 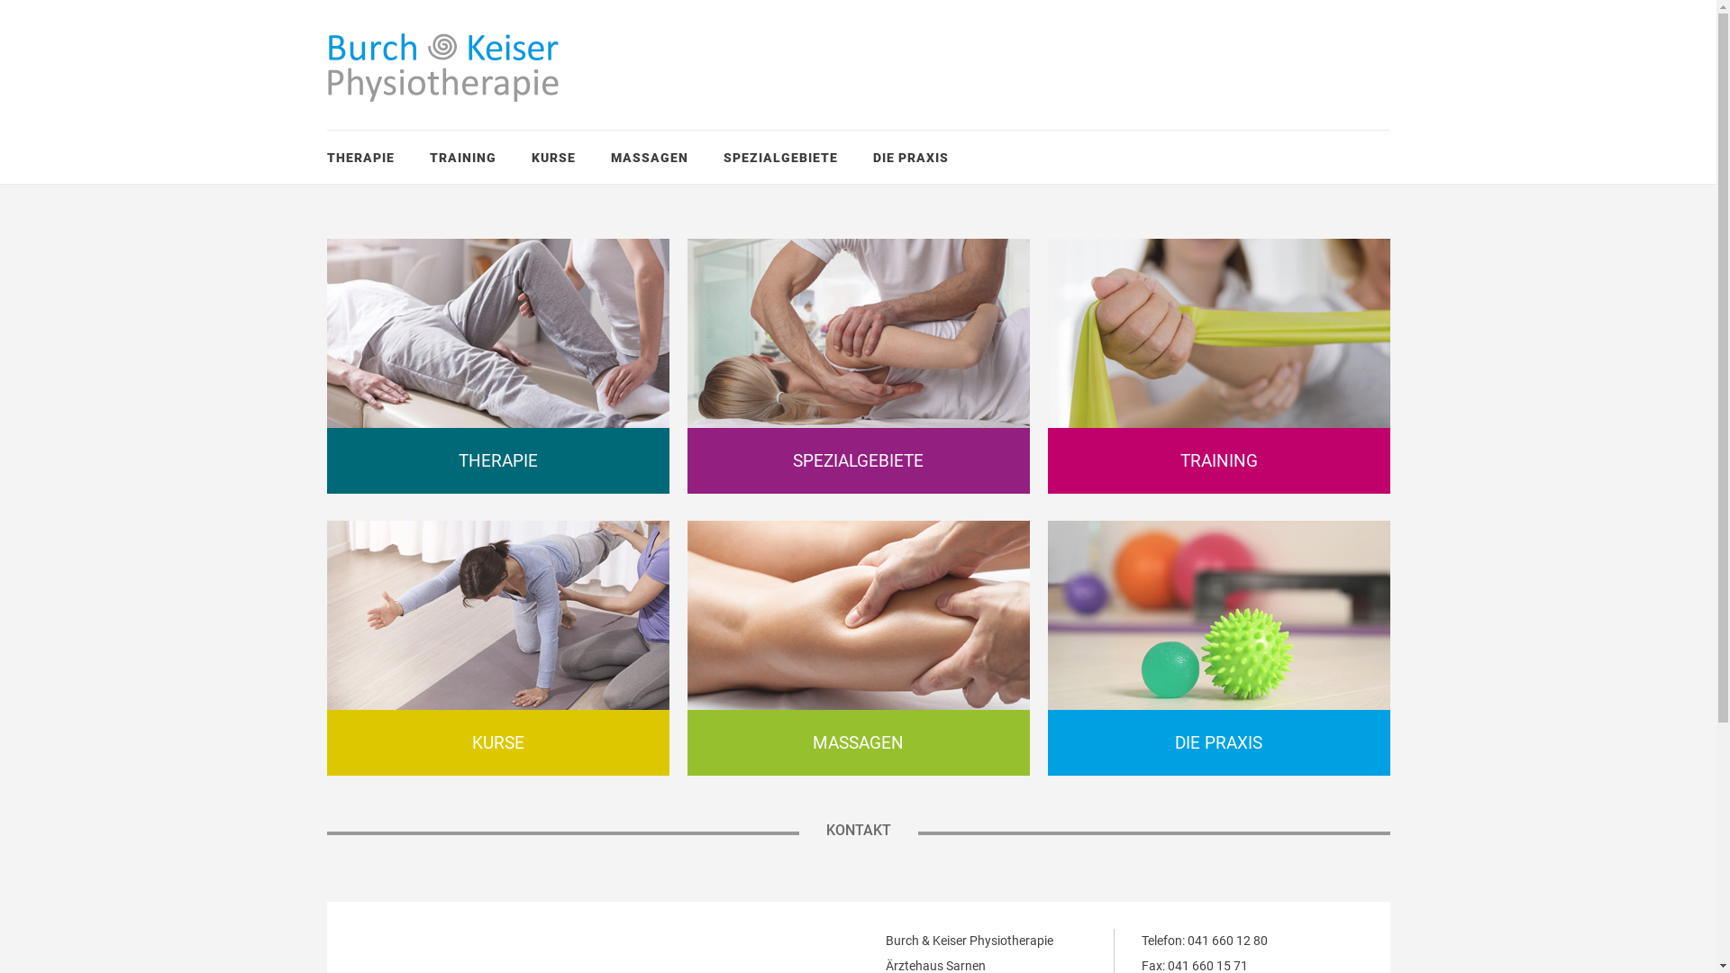 I want to click on TRAINING, so click(x=462, y=158).